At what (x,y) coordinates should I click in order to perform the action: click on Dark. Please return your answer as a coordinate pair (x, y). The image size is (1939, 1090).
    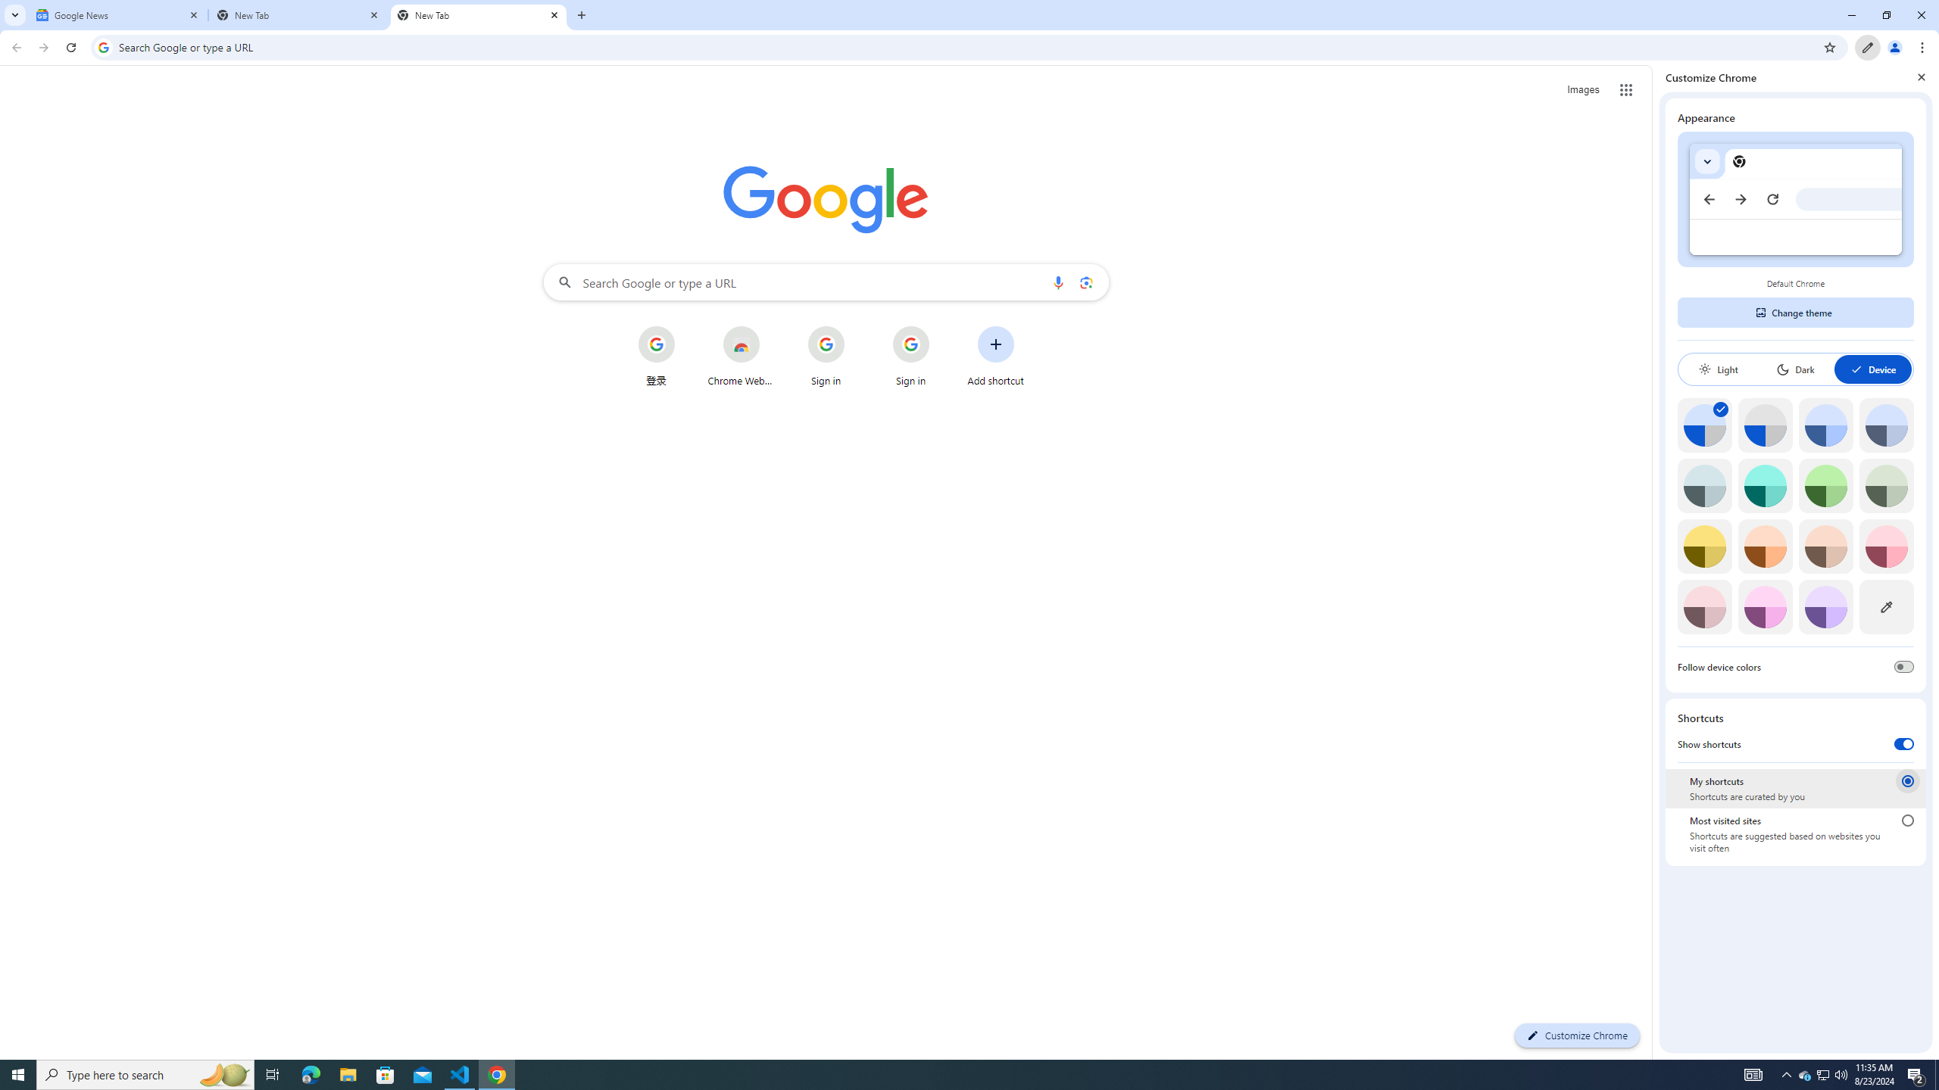
    Looking at the image, I should click on (1795, 369).